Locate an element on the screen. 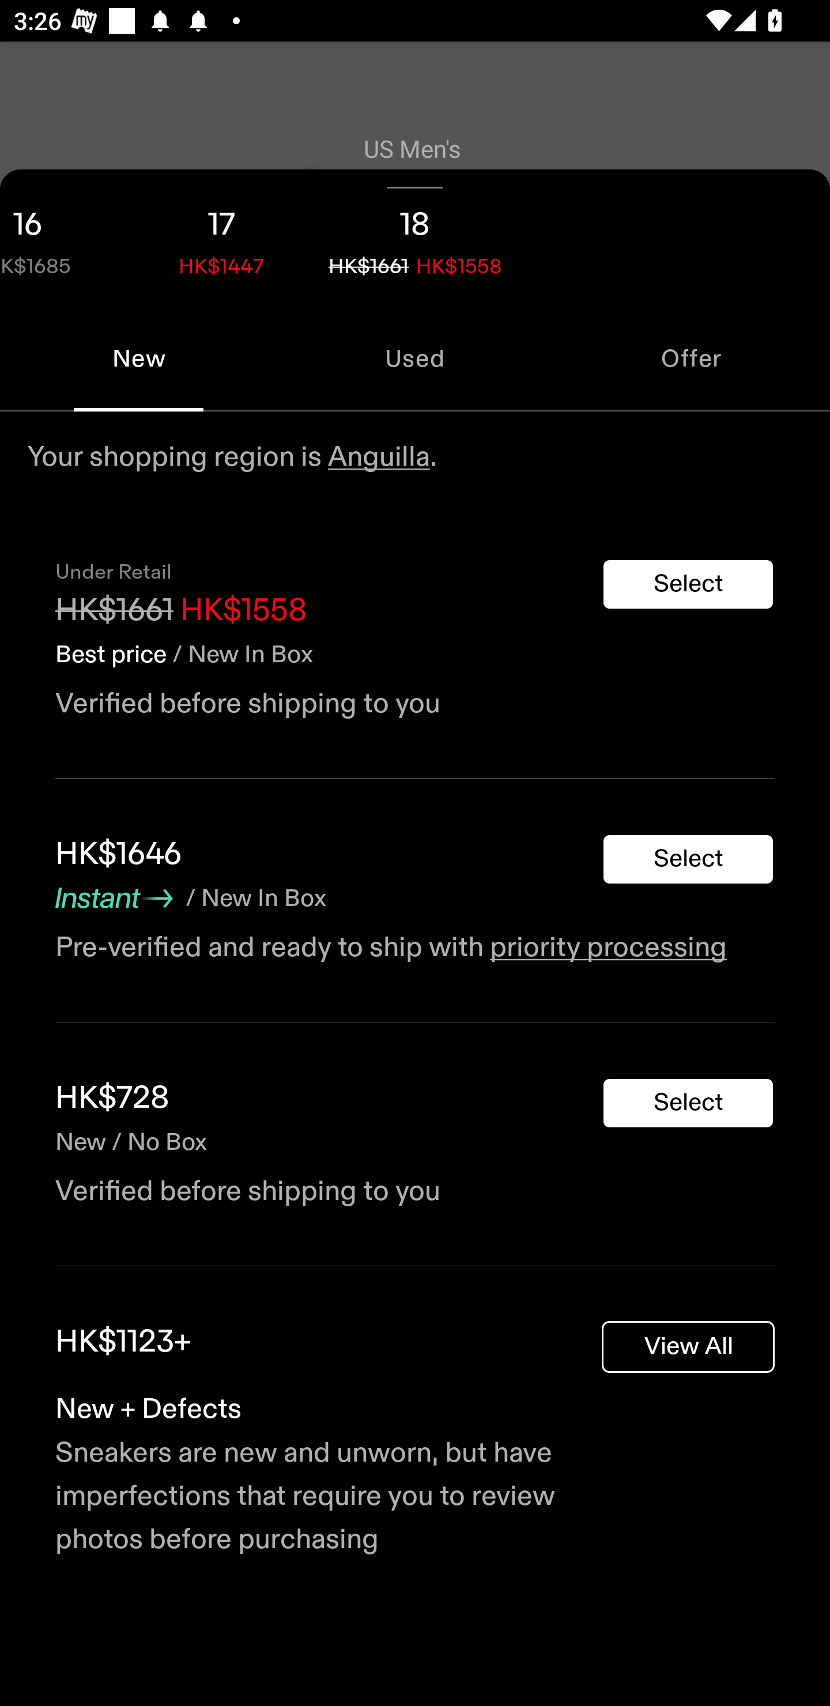 The height and width of the screenshot is (1706, 830). HK$1646 is located at coordinates (119, 854).